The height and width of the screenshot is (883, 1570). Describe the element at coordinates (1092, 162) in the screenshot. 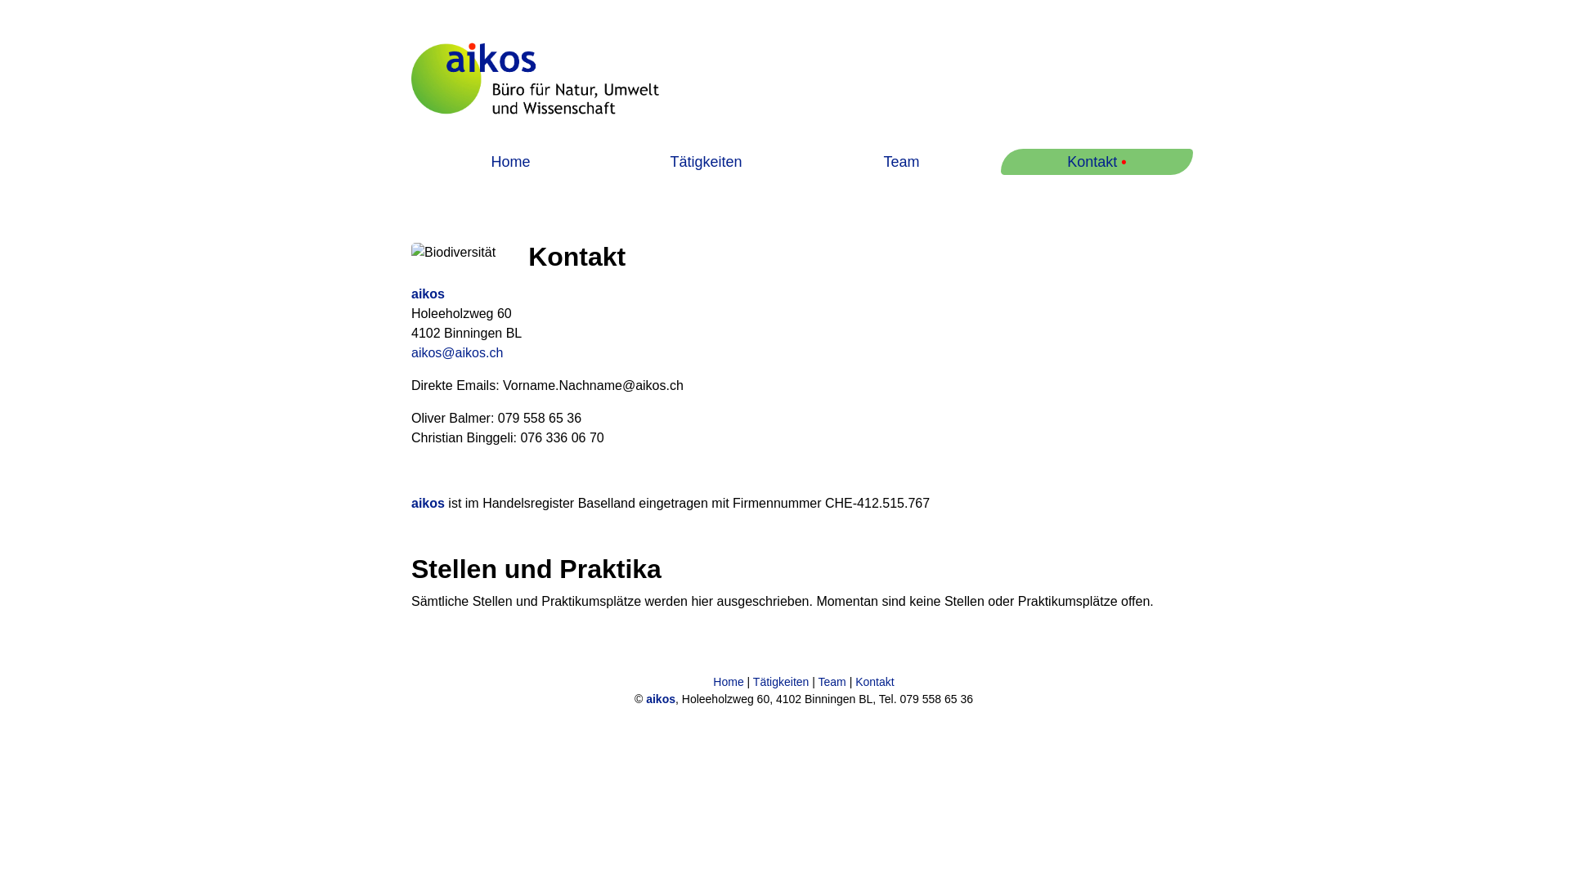

I see `Kontakt` at that location.